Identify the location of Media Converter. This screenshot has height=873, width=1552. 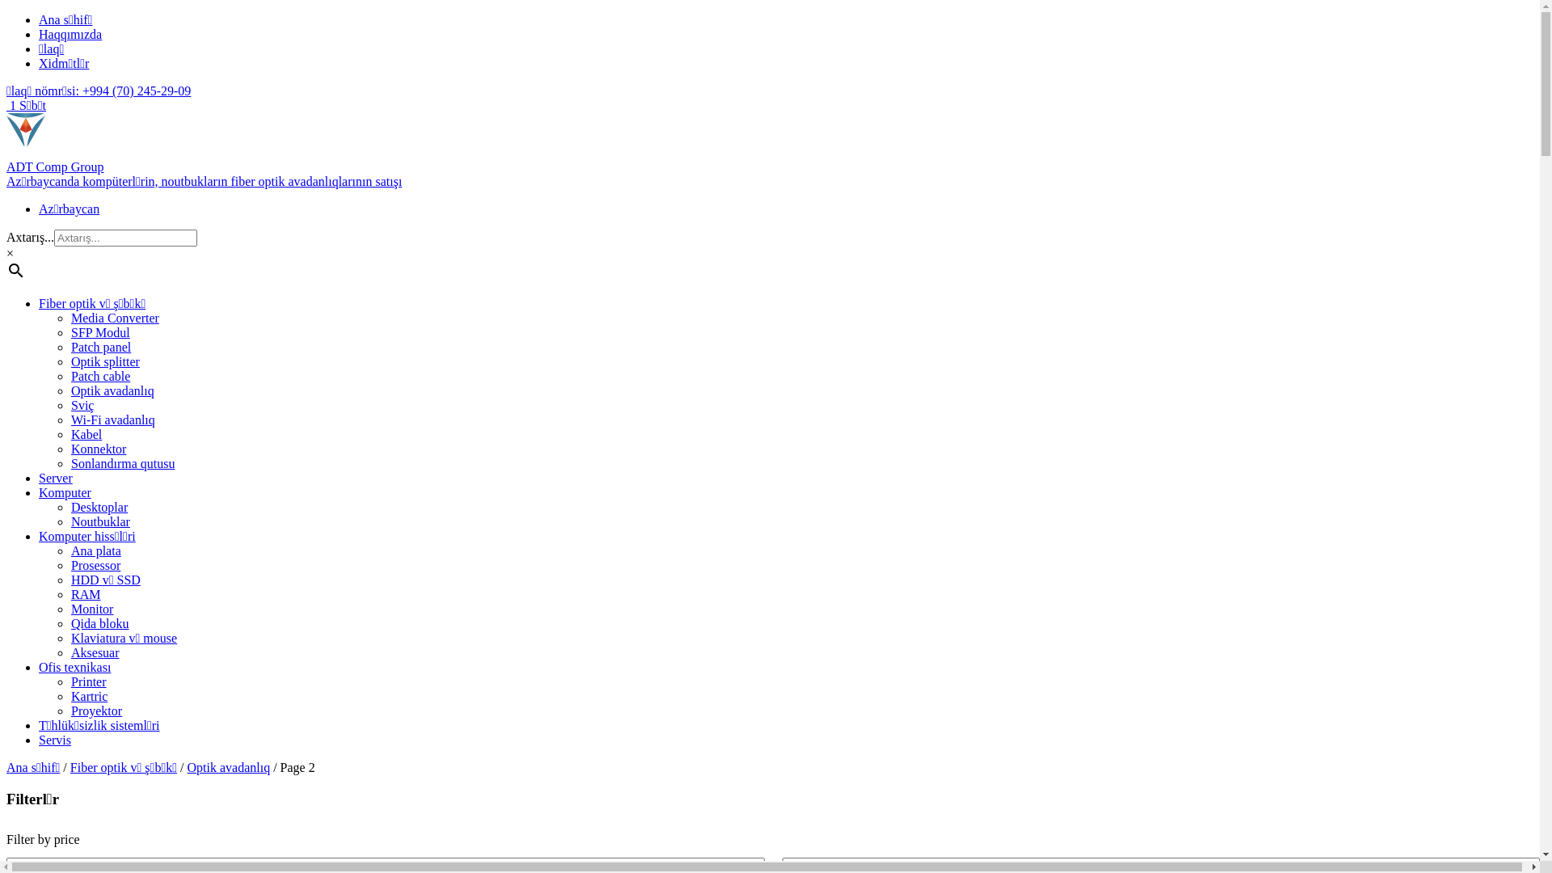
(115, 318).